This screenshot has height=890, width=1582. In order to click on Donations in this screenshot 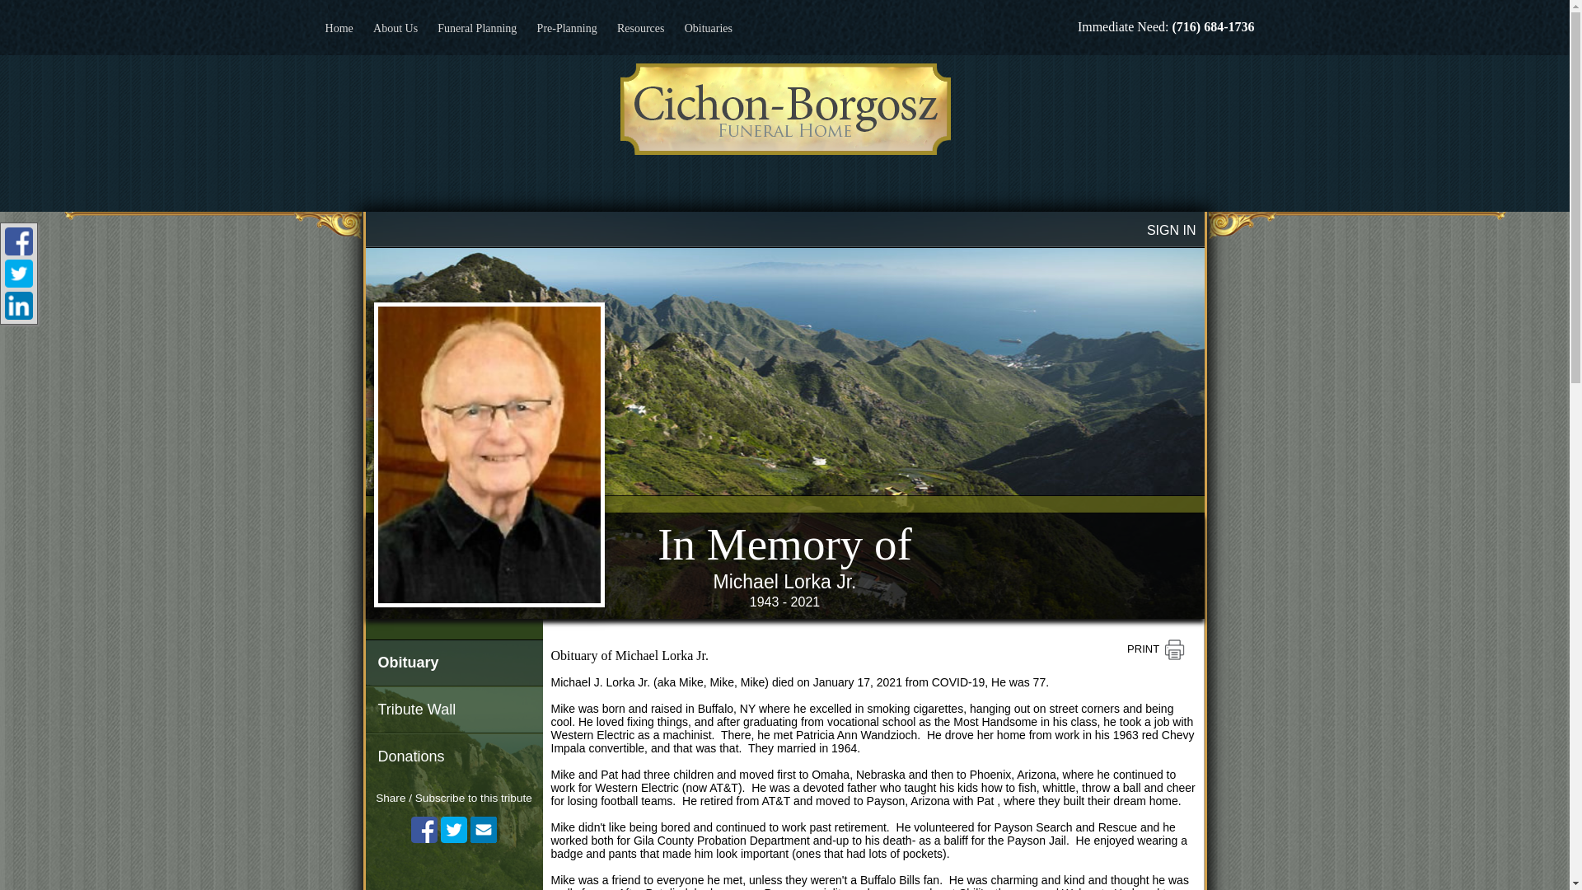, I will do `click(453, 756)`.